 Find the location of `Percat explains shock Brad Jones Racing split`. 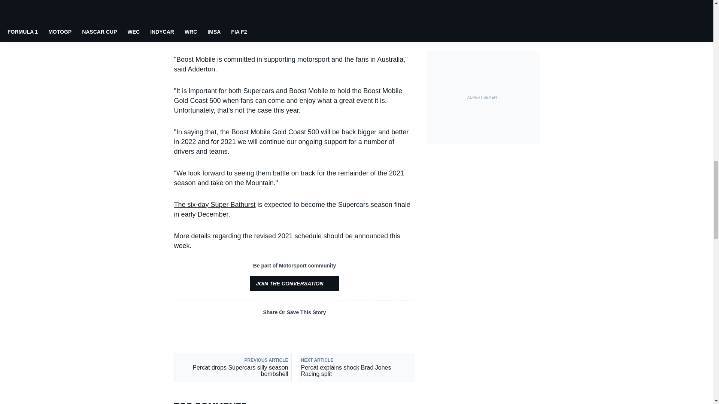

Percat explains shock Brad Jones Racing split is located at coordinates (356, 367).